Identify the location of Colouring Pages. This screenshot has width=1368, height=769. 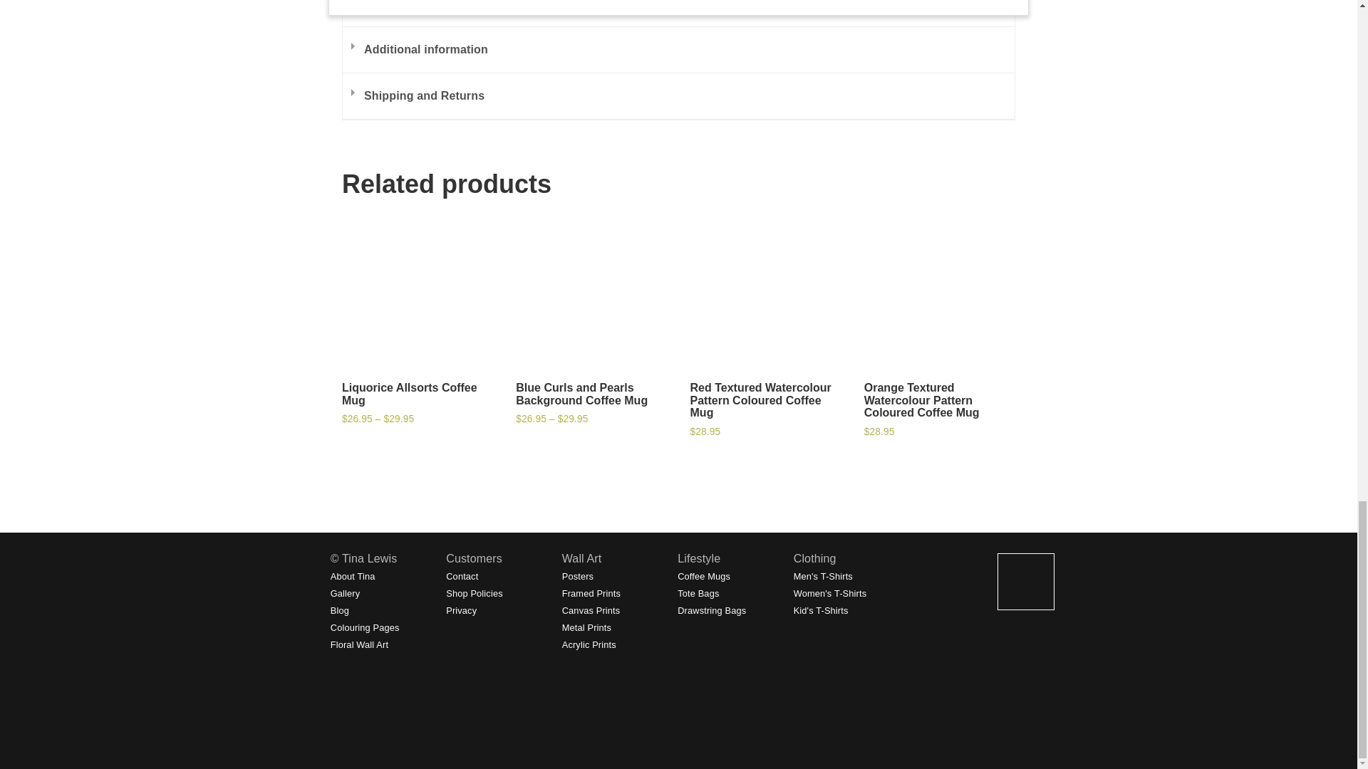
(365, 627).